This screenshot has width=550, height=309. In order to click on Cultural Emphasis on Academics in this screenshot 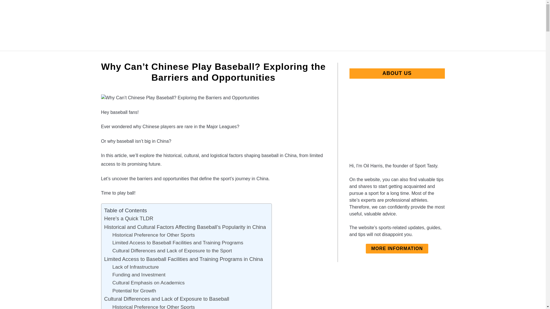, I will do `click(148, 283)`.